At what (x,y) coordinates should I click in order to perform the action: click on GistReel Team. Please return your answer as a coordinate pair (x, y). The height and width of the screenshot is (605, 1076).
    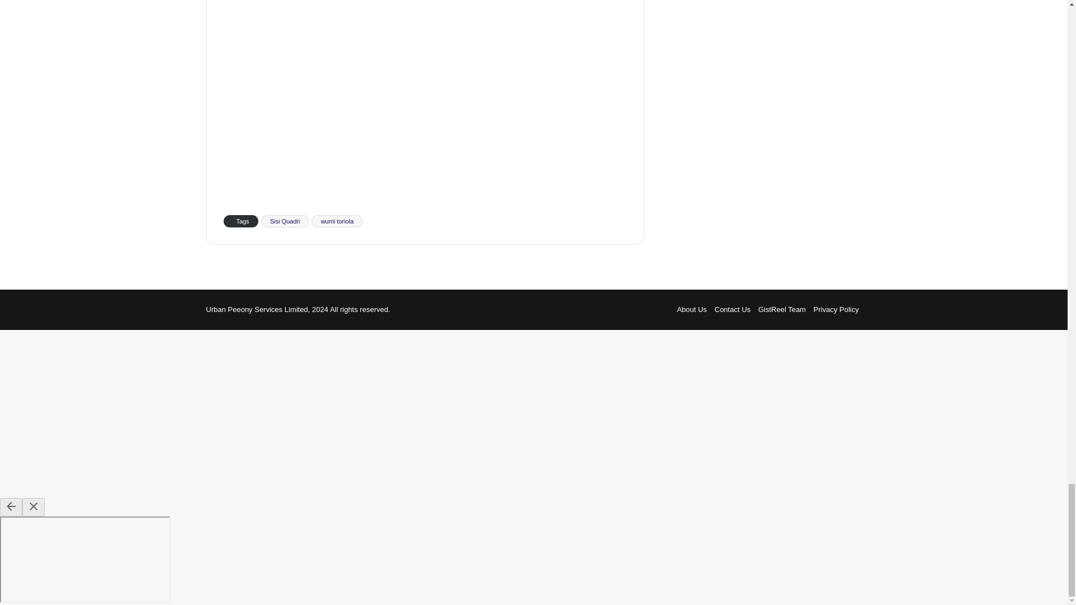
    Looking at the image, I should click on (782, 309).